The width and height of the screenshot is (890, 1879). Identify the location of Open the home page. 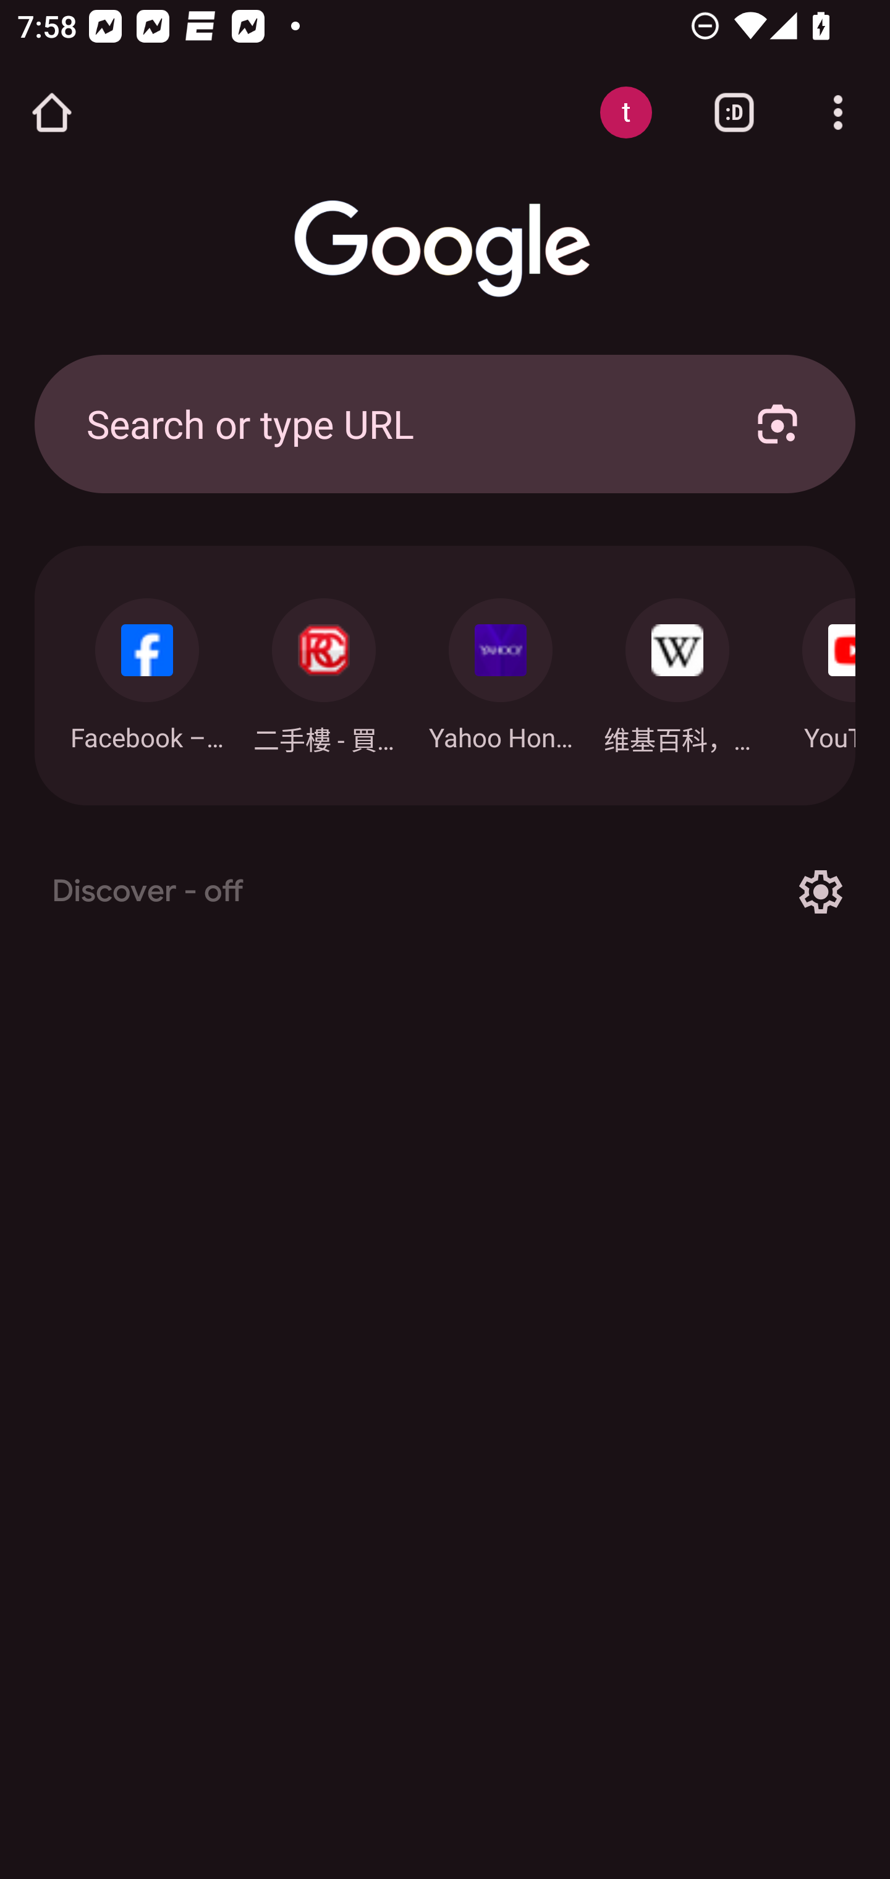
(52, 112).